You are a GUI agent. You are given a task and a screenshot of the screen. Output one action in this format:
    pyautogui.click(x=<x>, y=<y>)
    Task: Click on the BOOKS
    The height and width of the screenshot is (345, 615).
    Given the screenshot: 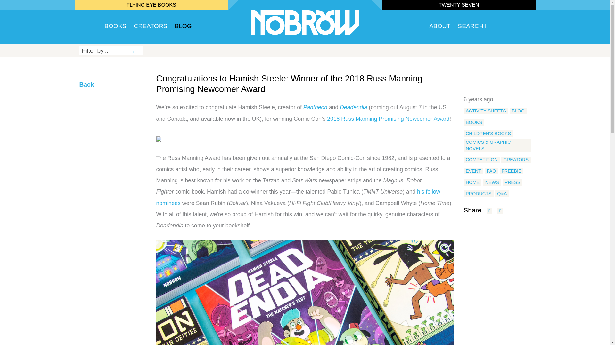 What is the action you would take?
    pyautogui.click(x=474, y=122)
    